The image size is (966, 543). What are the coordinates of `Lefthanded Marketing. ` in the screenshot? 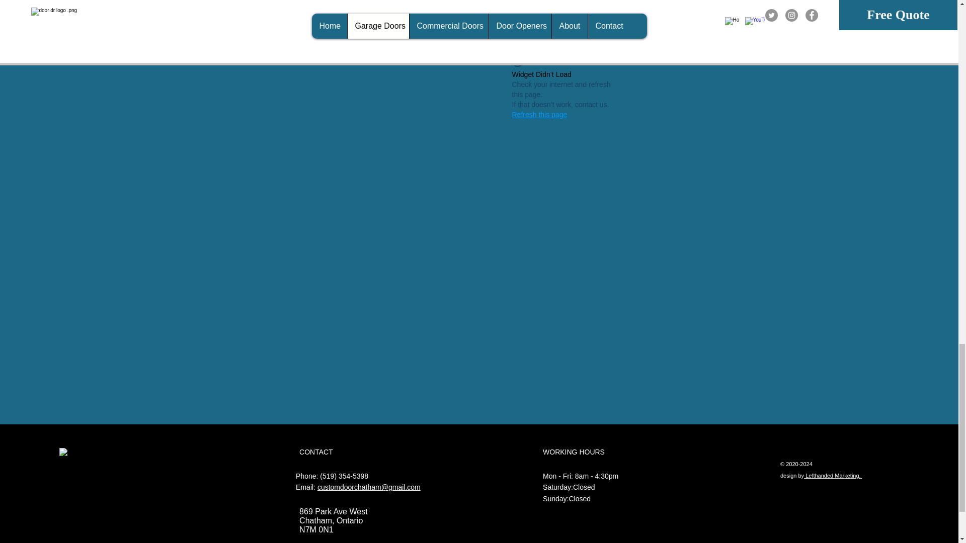 It's located at (832, 475).